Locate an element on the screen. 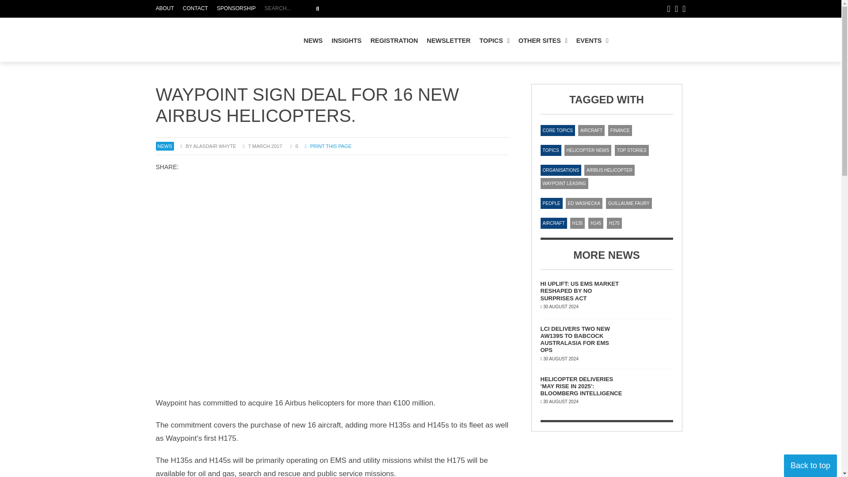 The image size is (848, 477). ABOUT is located at coordinates (313, 41).